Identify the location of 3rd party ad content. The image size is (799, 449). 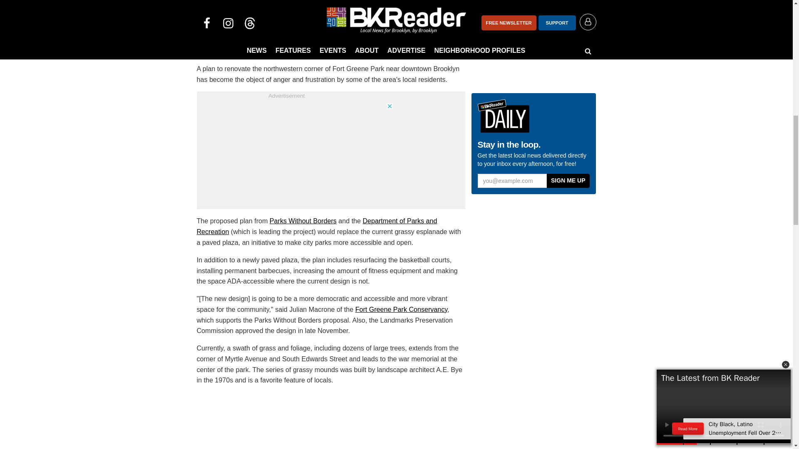
(533, 227).